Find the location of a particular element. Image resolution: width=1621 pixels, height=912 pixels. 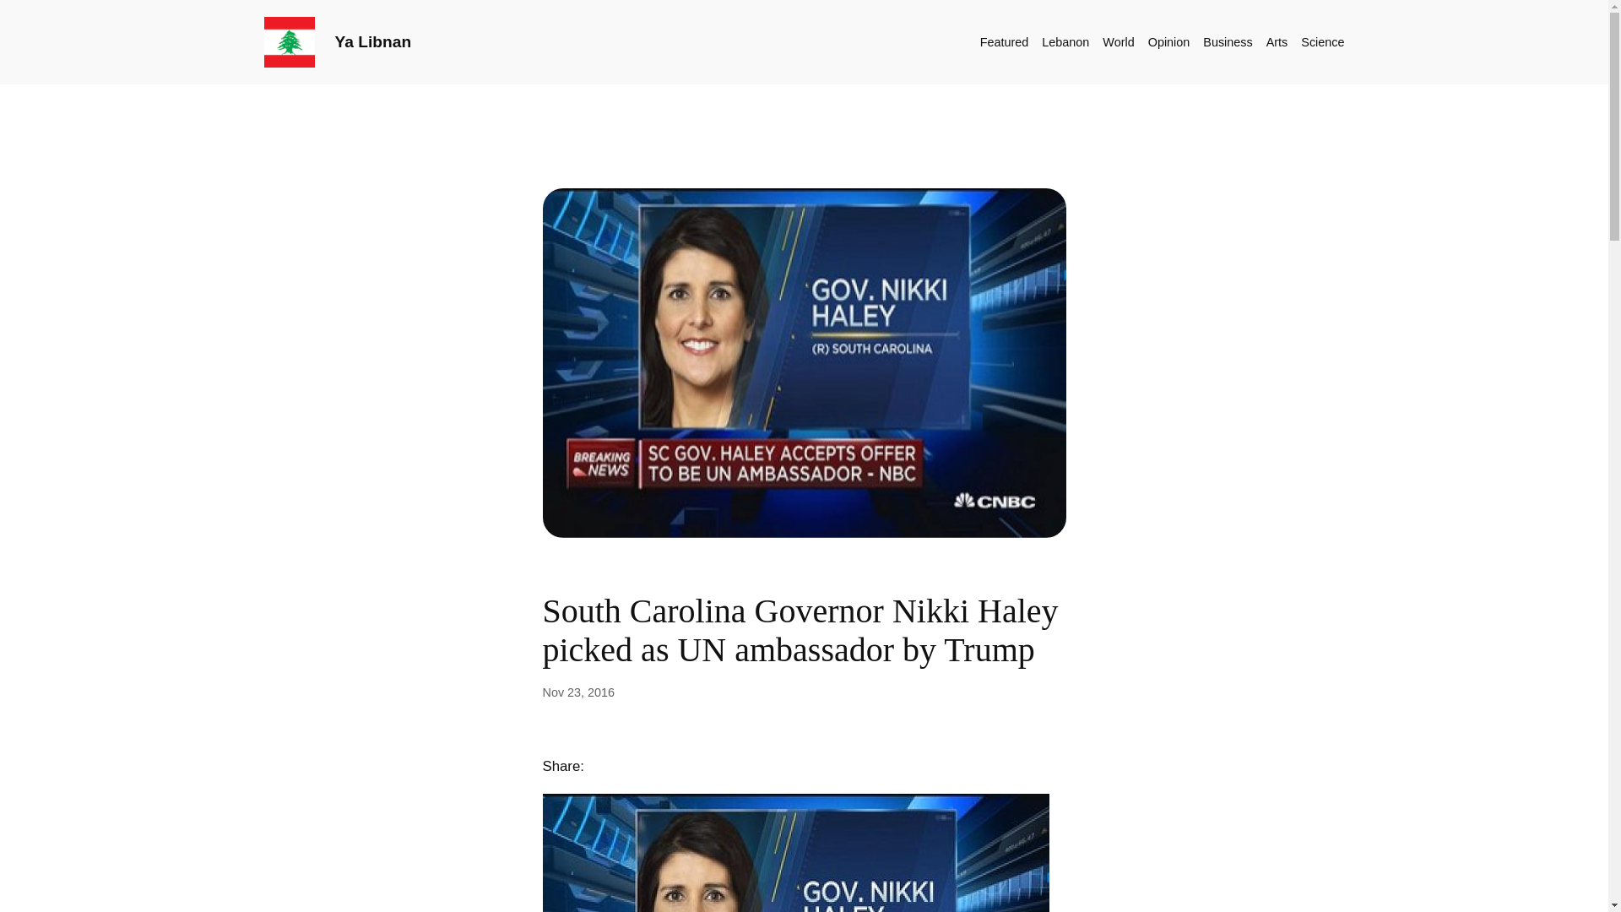

Featured is located at coordinates (1005, 41).